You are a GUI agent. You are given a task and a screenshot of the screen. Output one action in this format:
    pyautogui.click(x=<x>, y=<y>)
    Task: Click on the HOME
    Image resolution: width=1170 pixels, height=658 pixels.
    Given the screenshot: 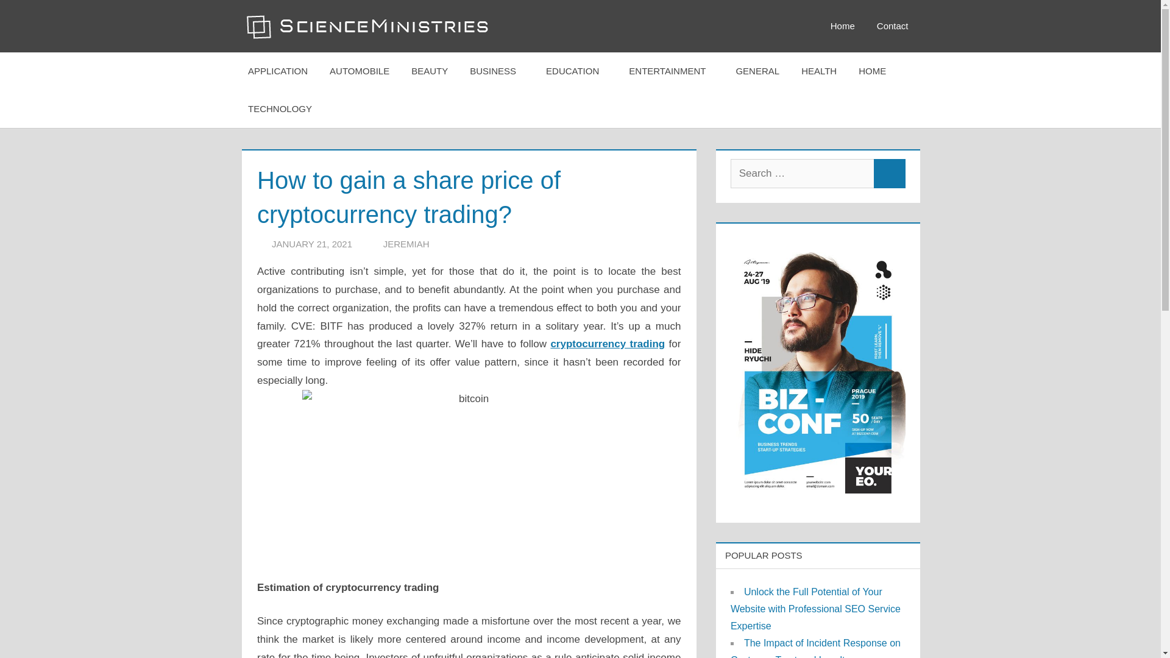 What is the action you would take?
    pyautogui.click(x=876, y=71)
    